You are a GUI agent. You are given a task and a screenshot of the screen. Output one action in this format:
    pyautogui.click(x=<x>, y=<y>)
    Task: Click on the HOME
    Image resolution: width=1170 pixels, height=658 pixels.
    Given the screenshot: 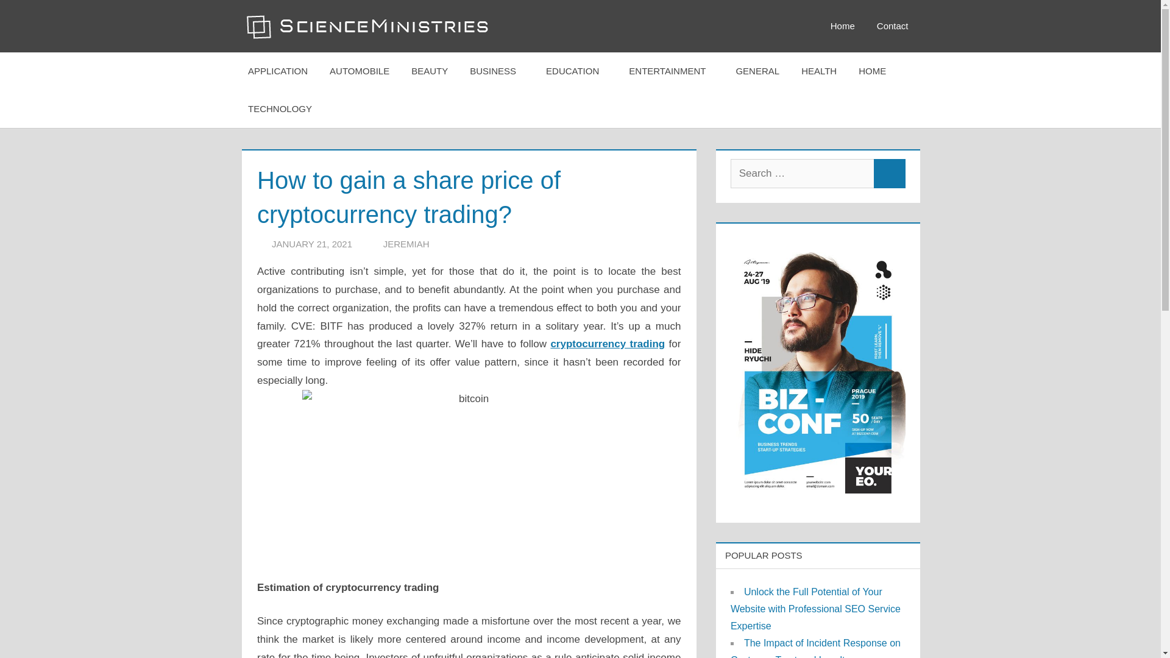 What is the action you would take?
    pyautogui.click(x=876, y=71)
    